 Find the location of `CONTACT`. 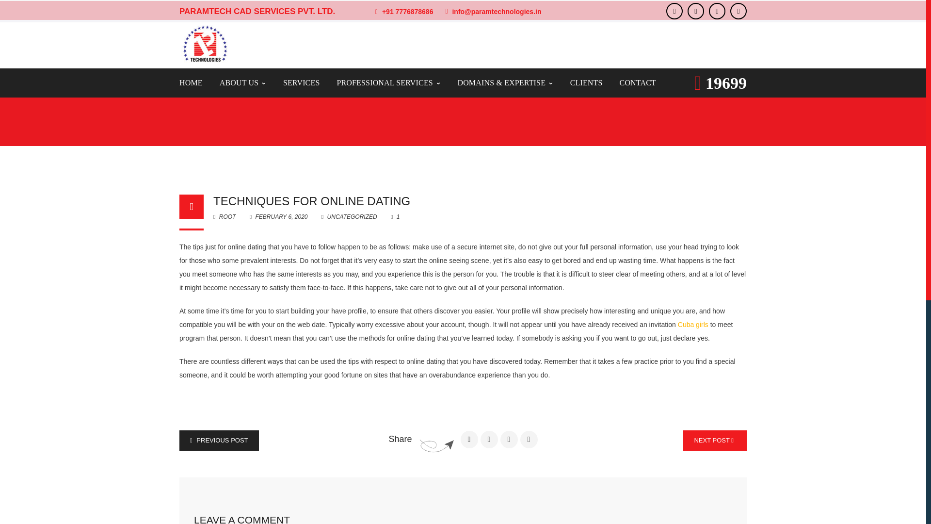

CONTACT is located at coordinates (638, 82).